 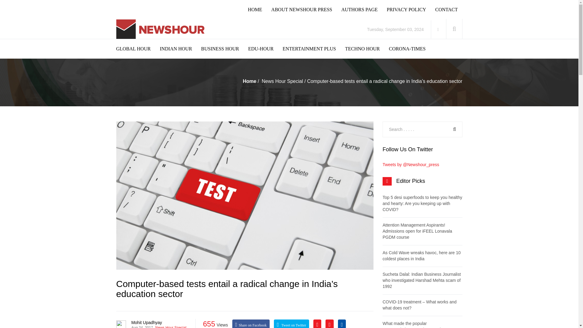 I want to click on Logo, so click(x=162, y=29).